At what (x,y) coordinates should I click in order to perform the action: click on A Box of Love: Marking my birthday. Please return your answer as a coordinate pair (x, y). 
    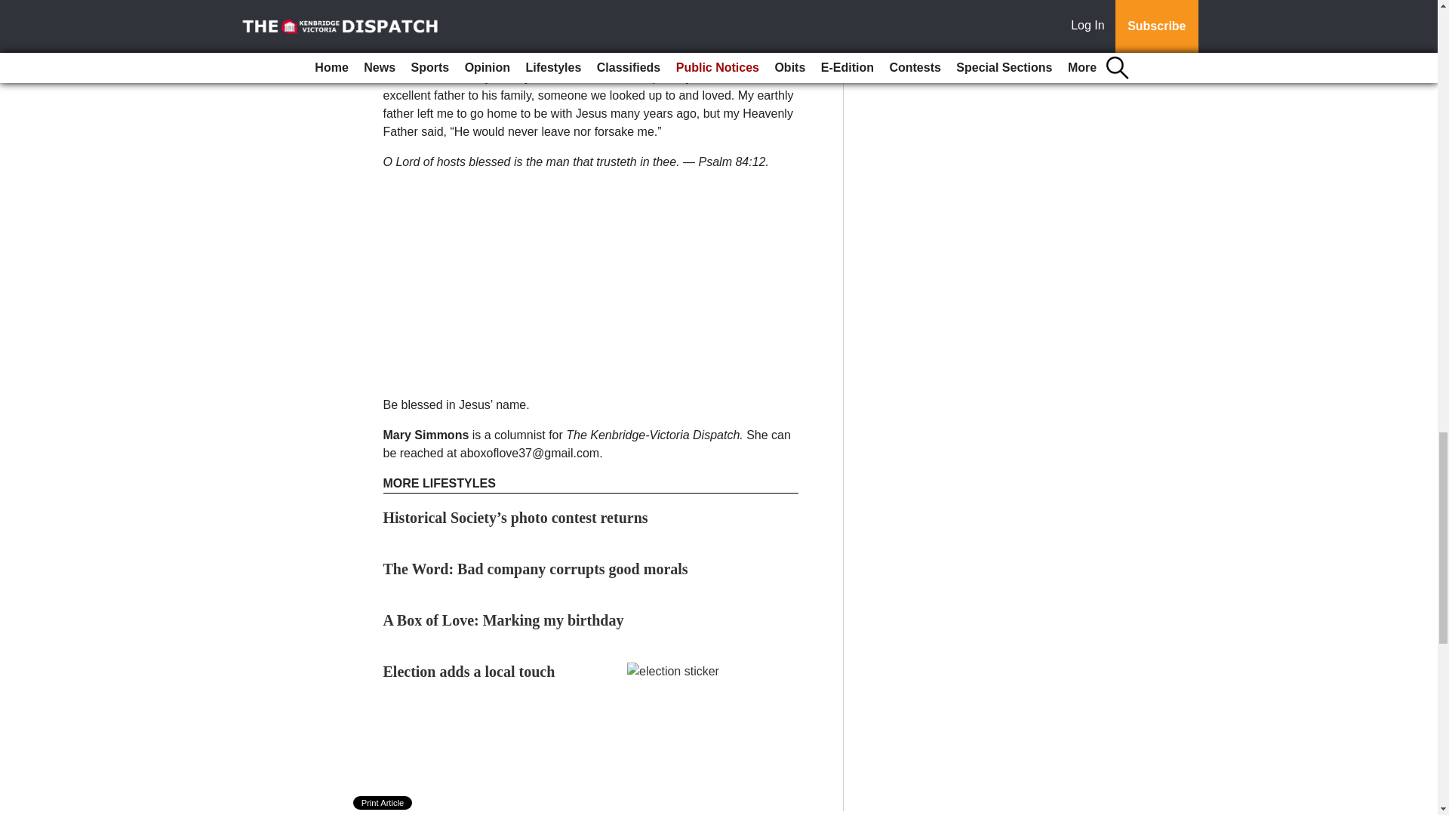
    Looking at the image, I should click on (504, 620).